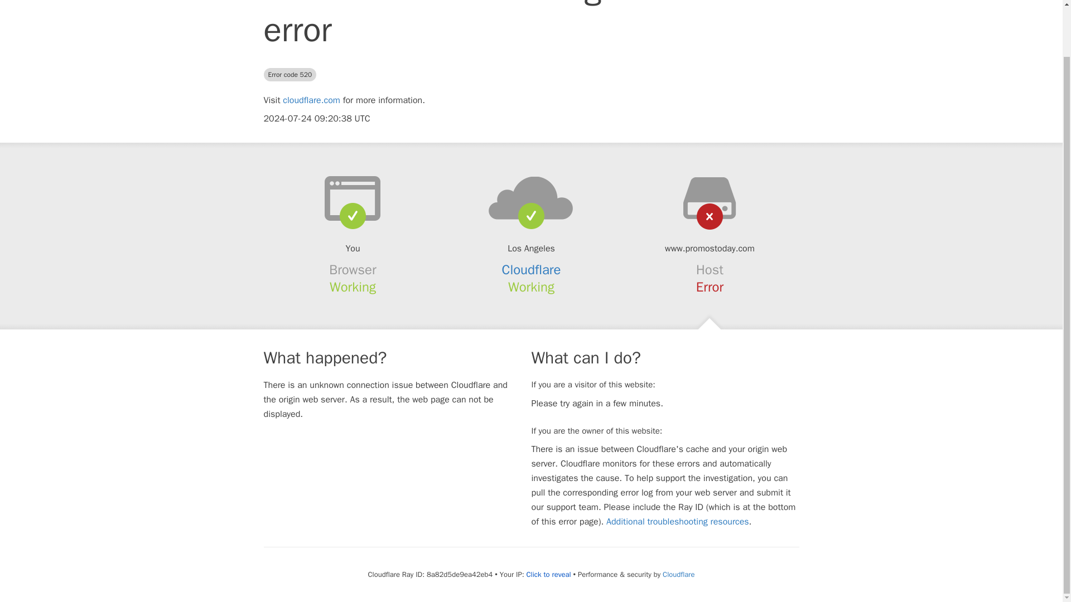 The image size is (1071, 602). I want to click on Additional troubleshooting resources, so click(677, 522).